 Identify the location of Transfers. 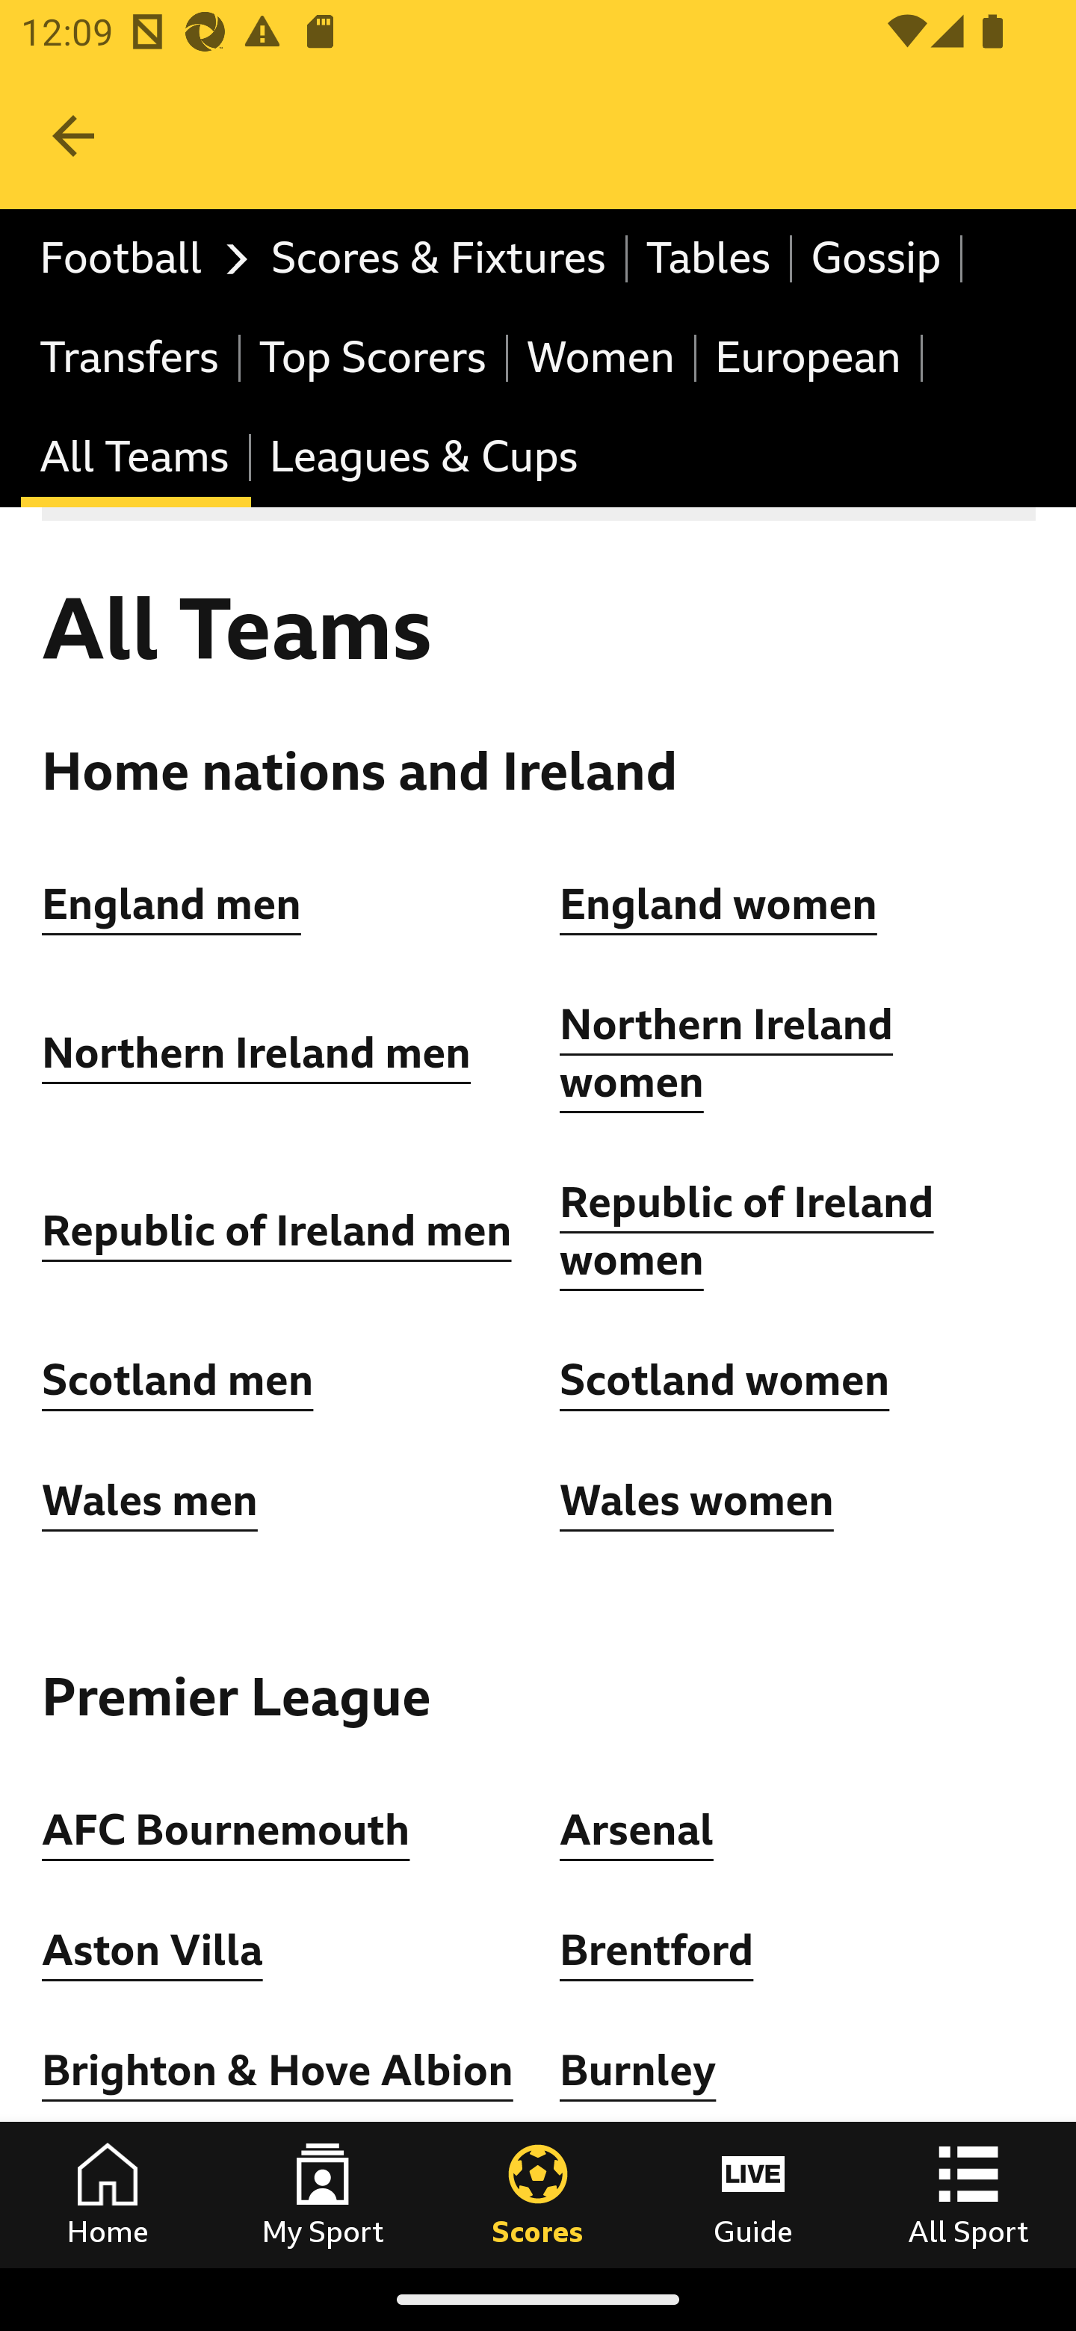
(132, 357).